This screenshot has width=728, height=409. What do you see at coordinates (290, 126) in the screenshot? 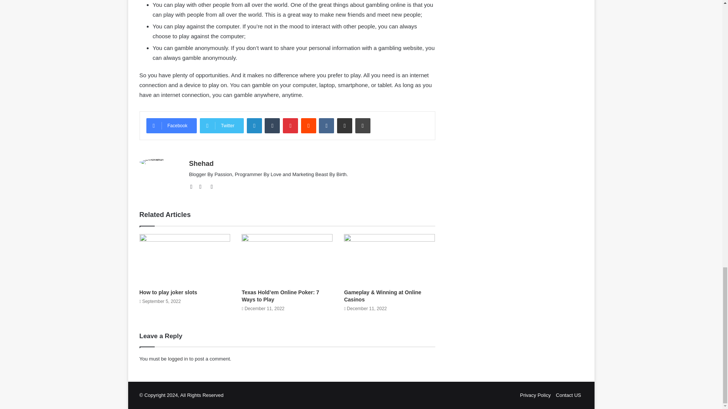
I see `Pinterest` at bounding box center [290, 126].